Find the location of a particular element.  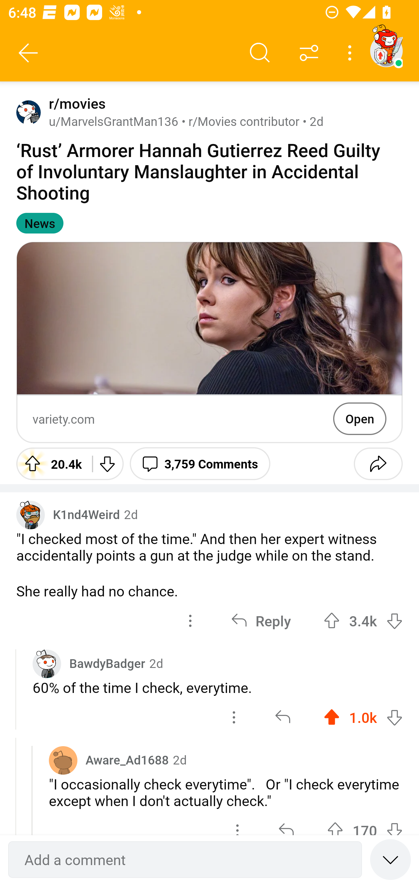

Reply is located at coordinates (261, 621).